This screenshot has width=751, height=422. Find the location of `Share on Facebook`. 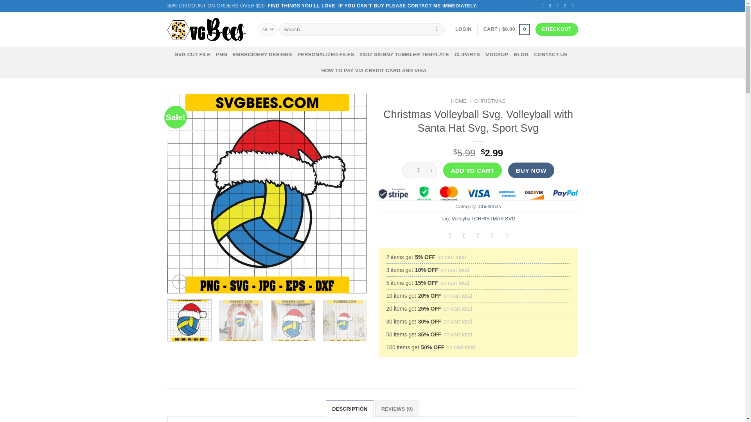

Share on Facebook is located at coordinates (450, 236).